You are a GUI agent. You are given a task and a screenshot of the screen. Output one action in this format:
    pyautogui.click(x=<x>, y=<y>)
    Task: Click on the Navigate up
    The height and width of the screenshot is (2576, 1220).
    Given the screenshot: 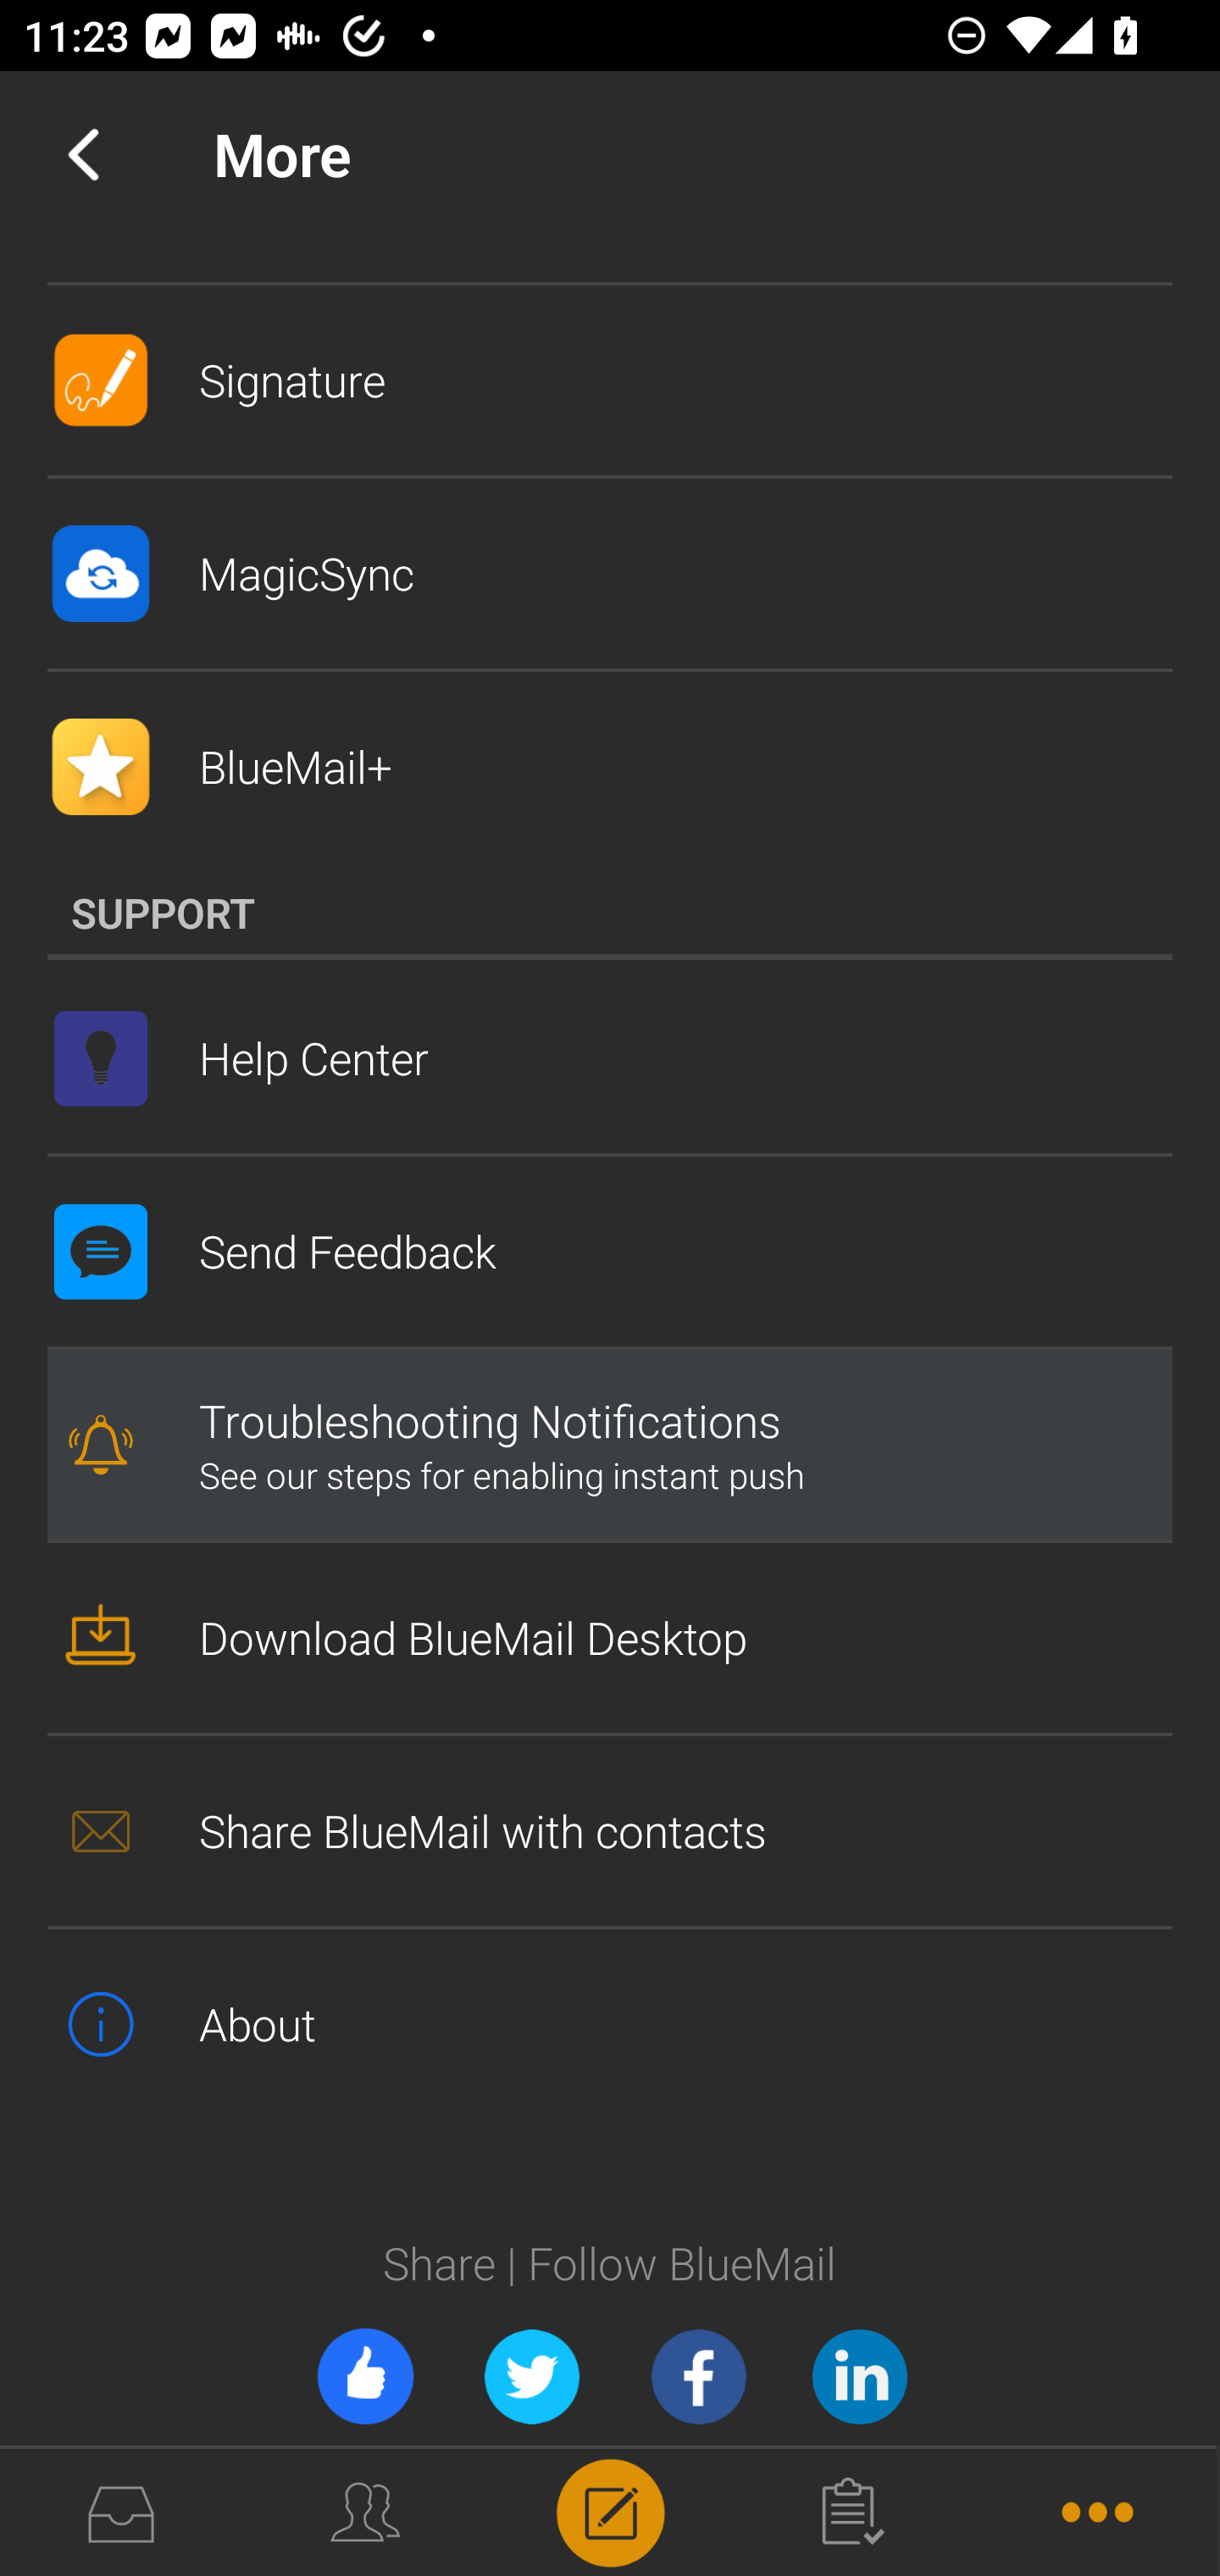 What is the action you would take?
    pyautogui.click(x=83, y=154)
    